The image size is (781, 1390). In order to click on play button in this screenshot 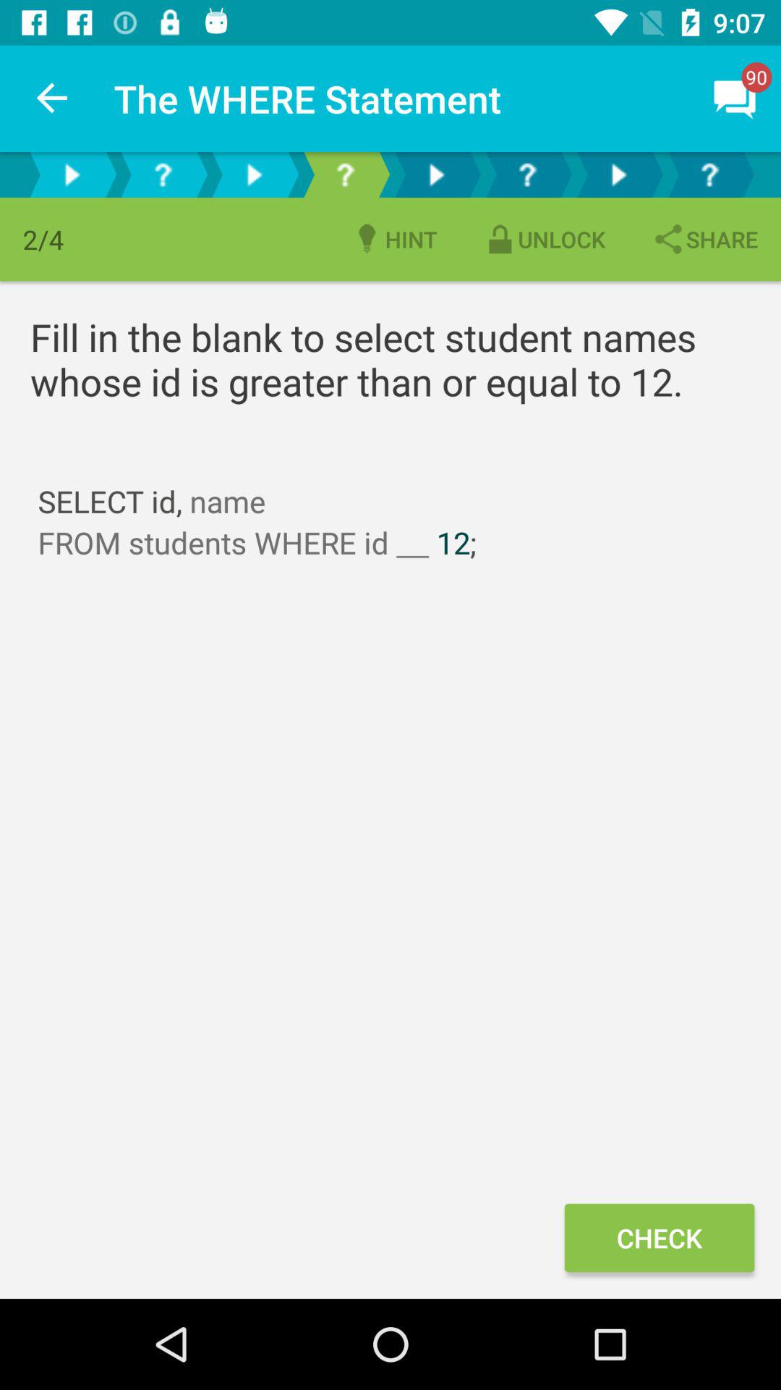, I will do `click(436, 175)`.